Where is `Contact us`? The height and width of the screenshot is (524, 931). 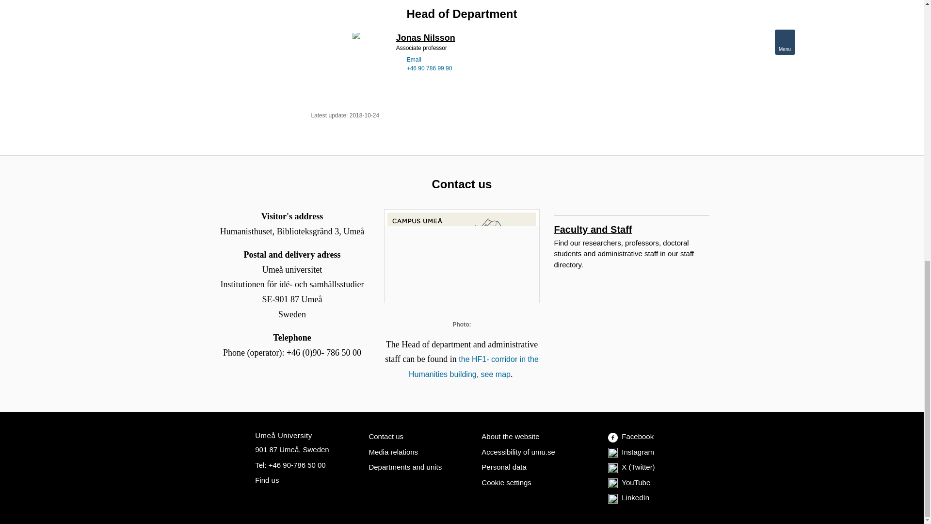 Contact us is located at coordinates (386, 437).